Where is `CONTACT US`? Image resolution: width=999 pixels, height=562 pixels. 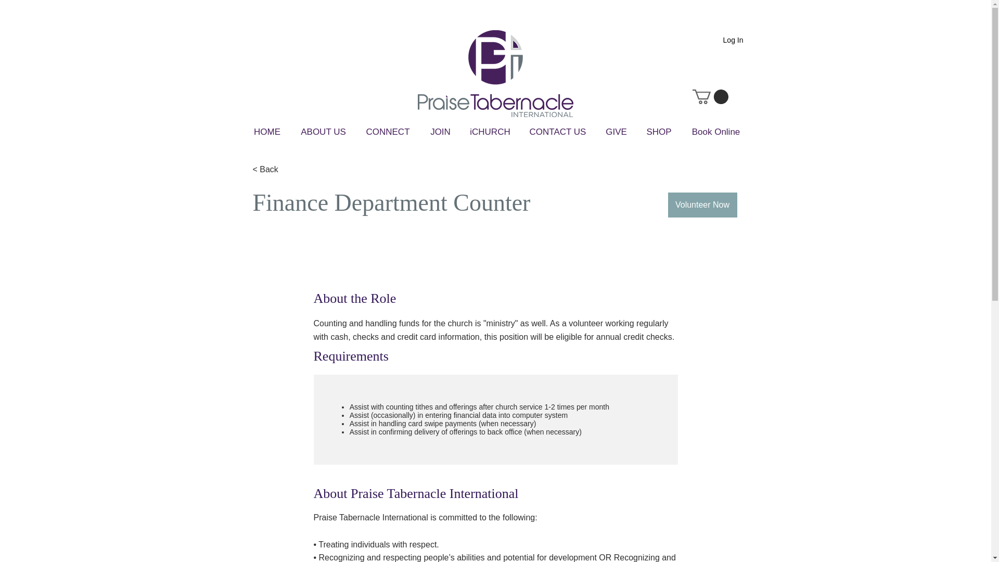
CONTACT US is located at coordinates (557, 132).